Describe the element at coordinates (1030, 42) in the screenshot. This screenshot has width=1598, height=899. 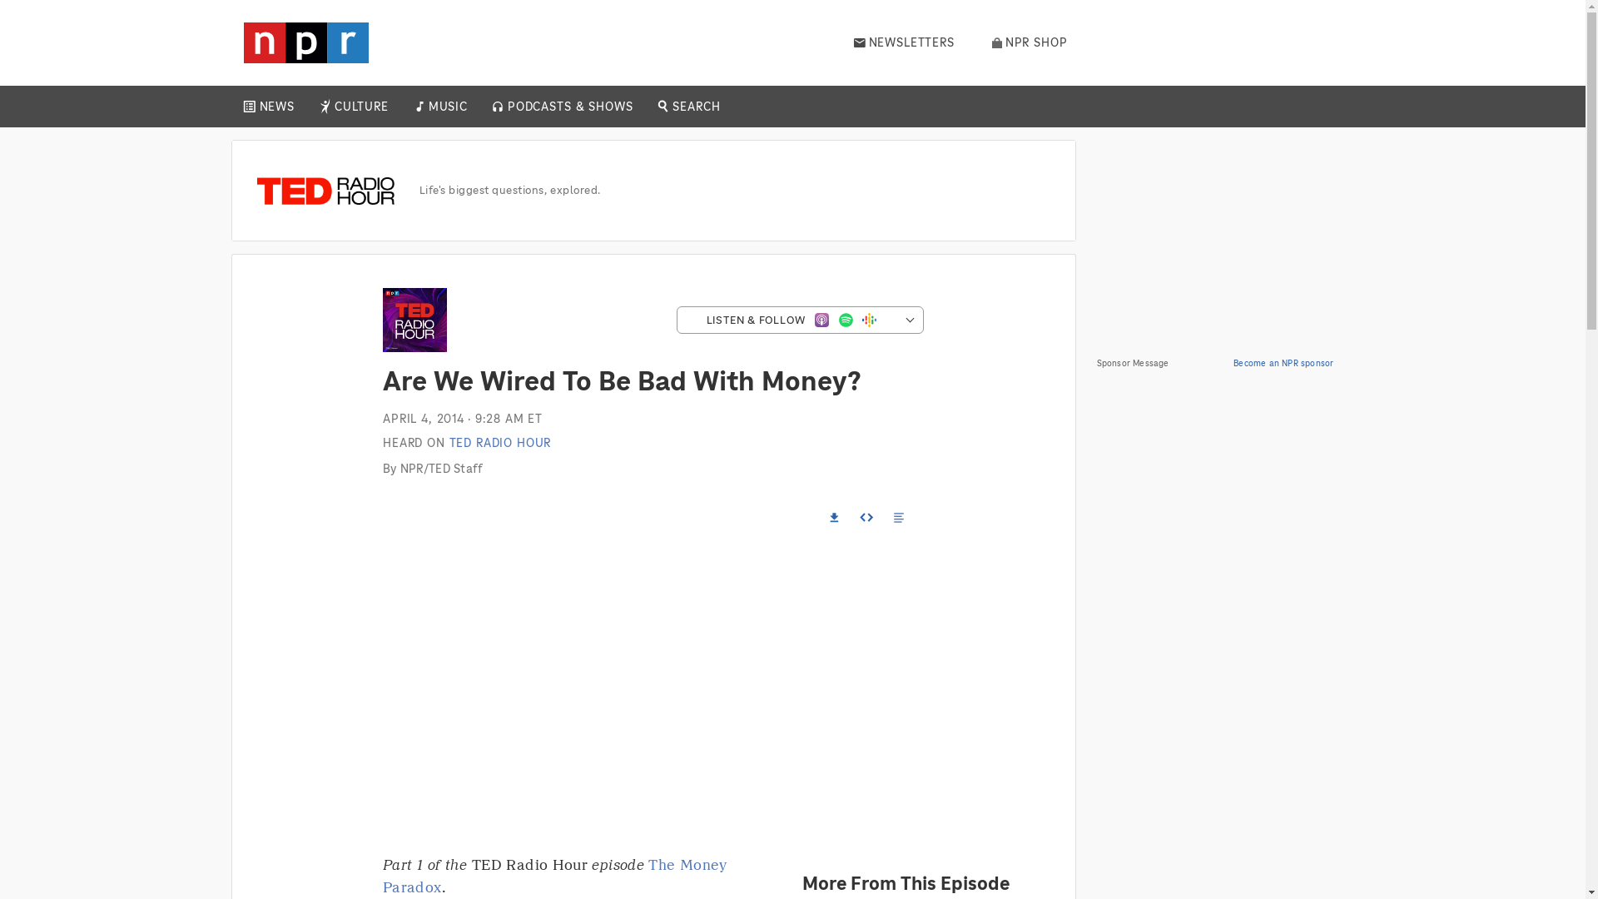
I see `NPR SHOP` at that location.